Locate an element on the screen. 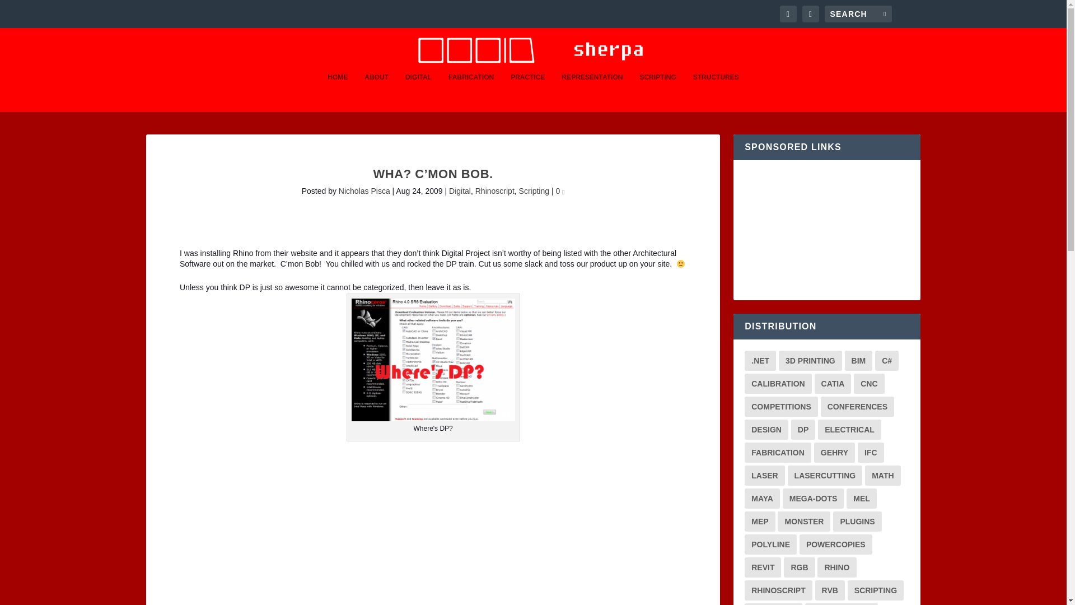 Image resolution: width=1075 pixels, height=605 pixels. STRUCTURES is located at coordinates (716, 92).